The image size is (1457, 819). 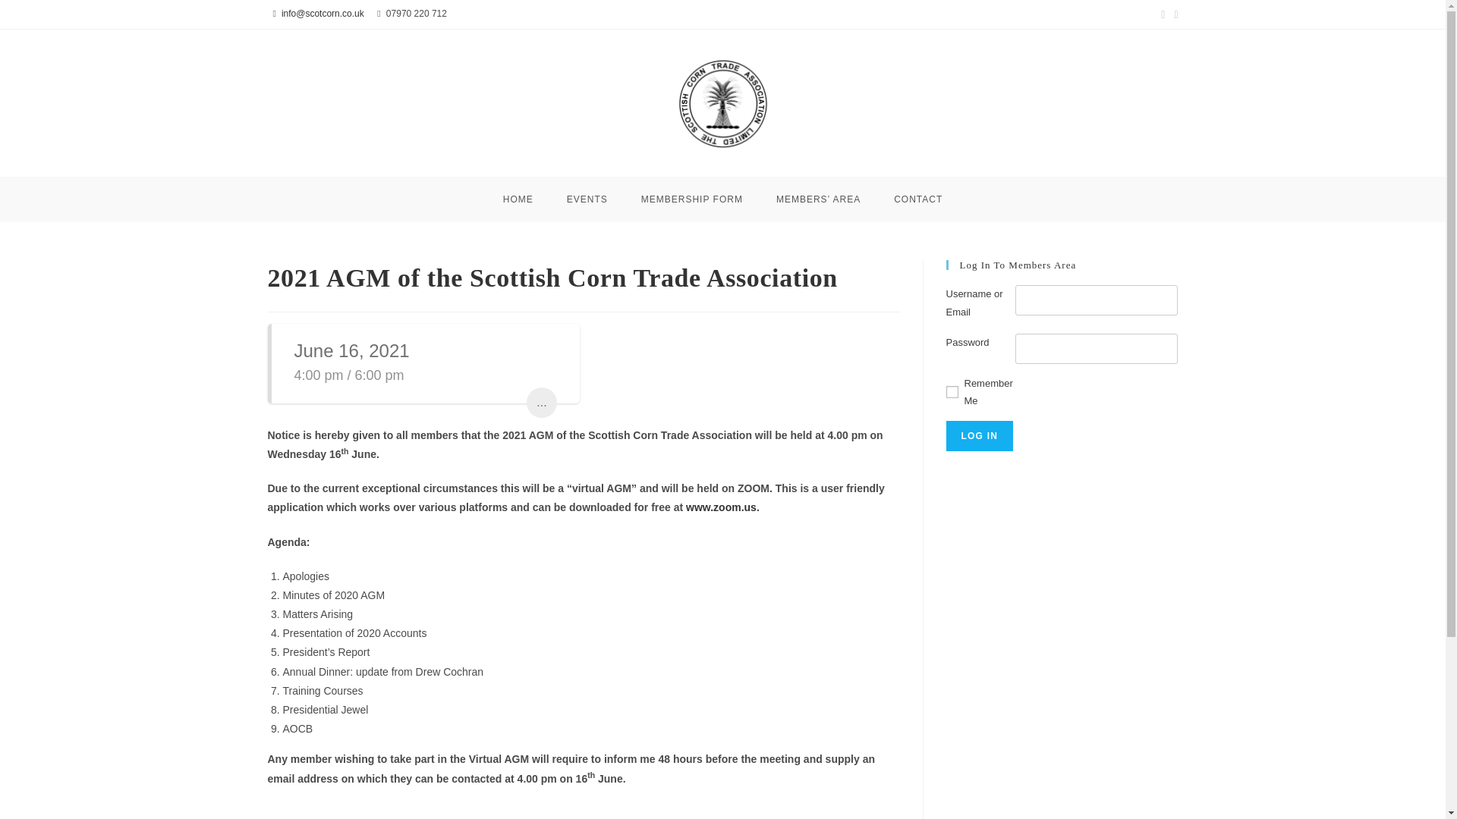 I want to click on www.zoom.us, so click(x=721, y=507).